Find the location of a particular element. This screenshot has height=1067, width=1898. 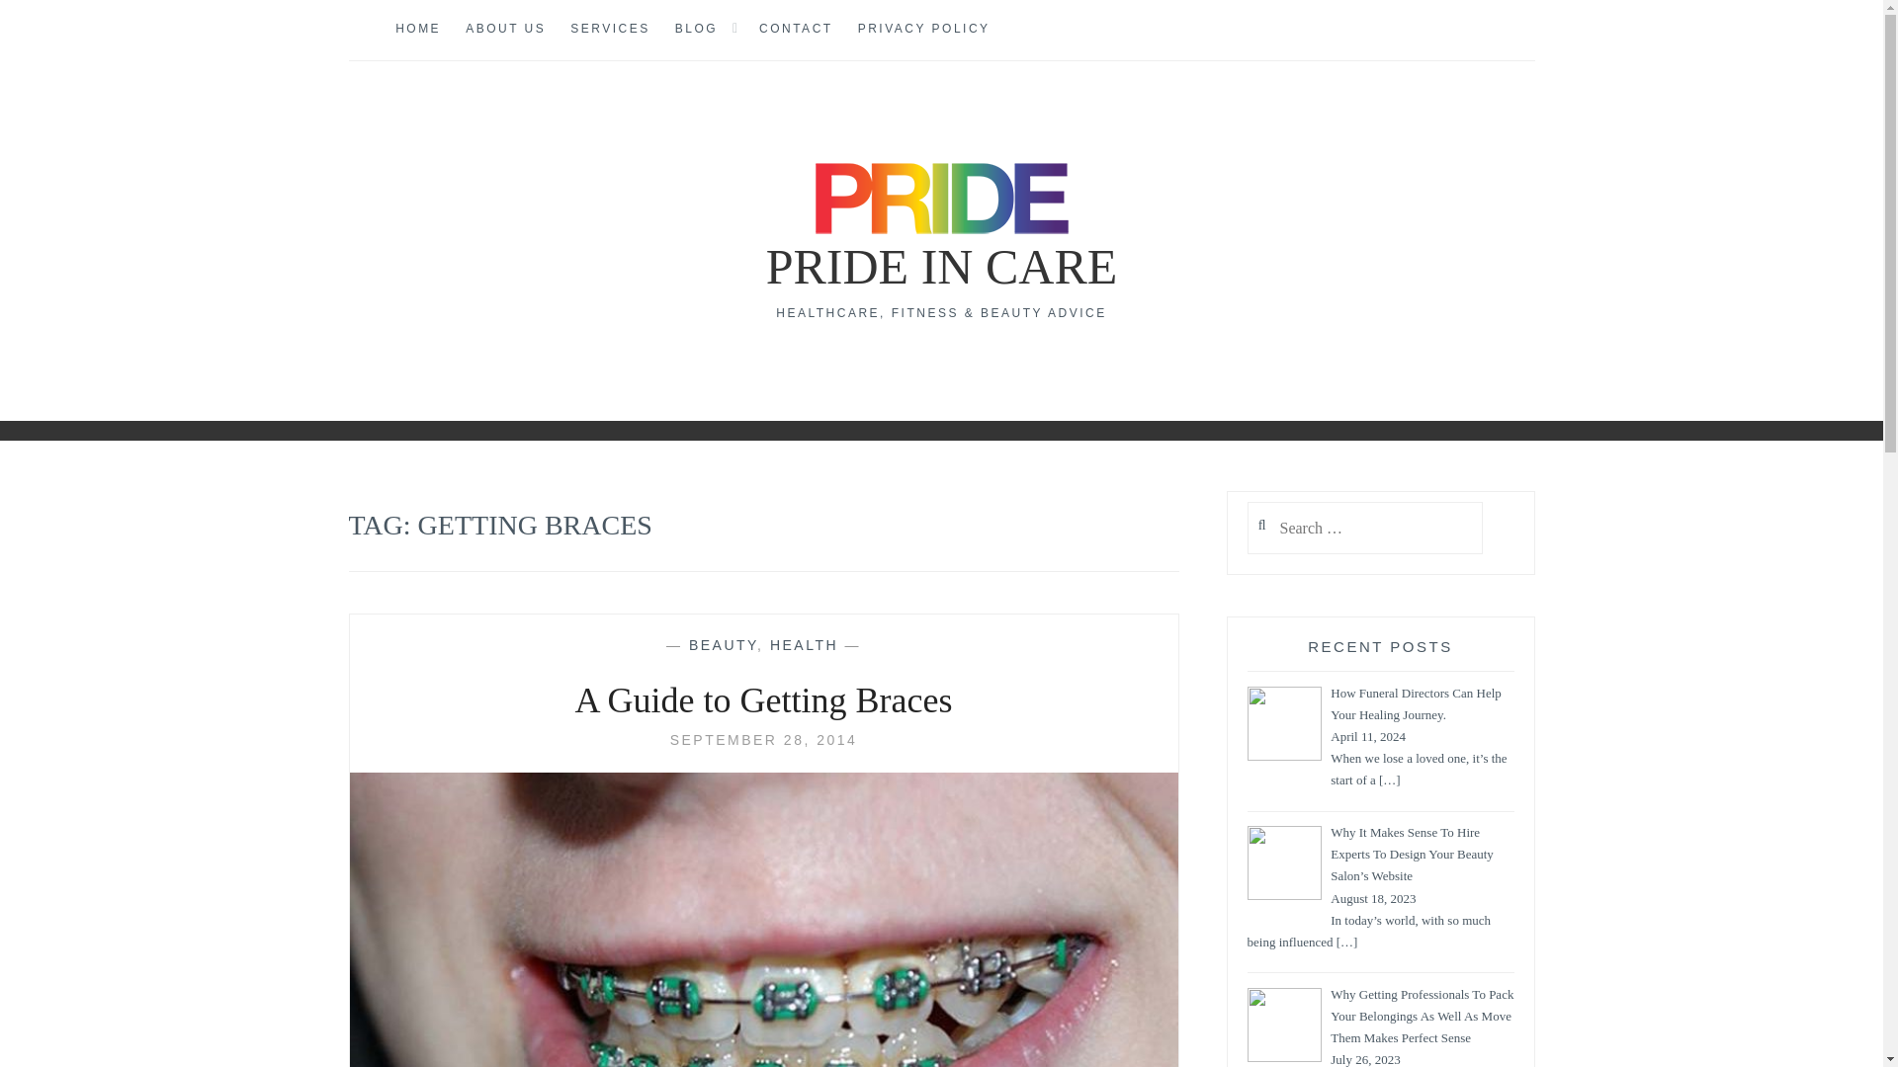

Search is located at coordinates (55, 25).